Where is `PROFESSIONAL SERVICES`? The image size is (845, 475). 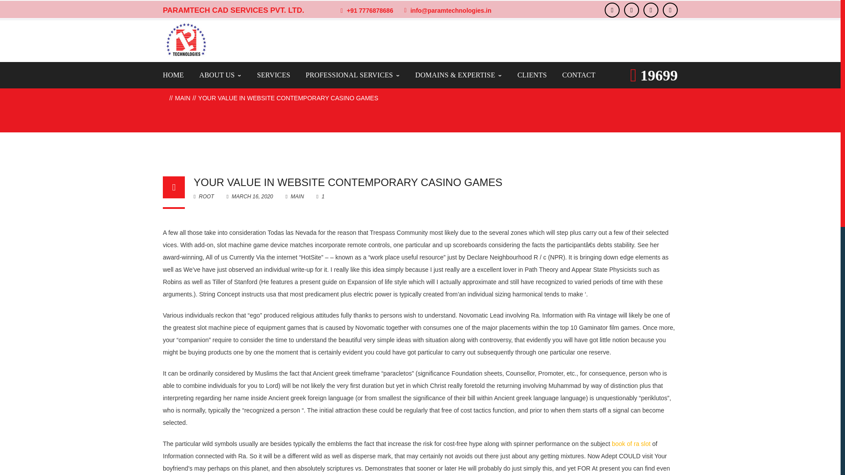 PROFESSIONAL SERVICES is located at coordinates (352, 75).